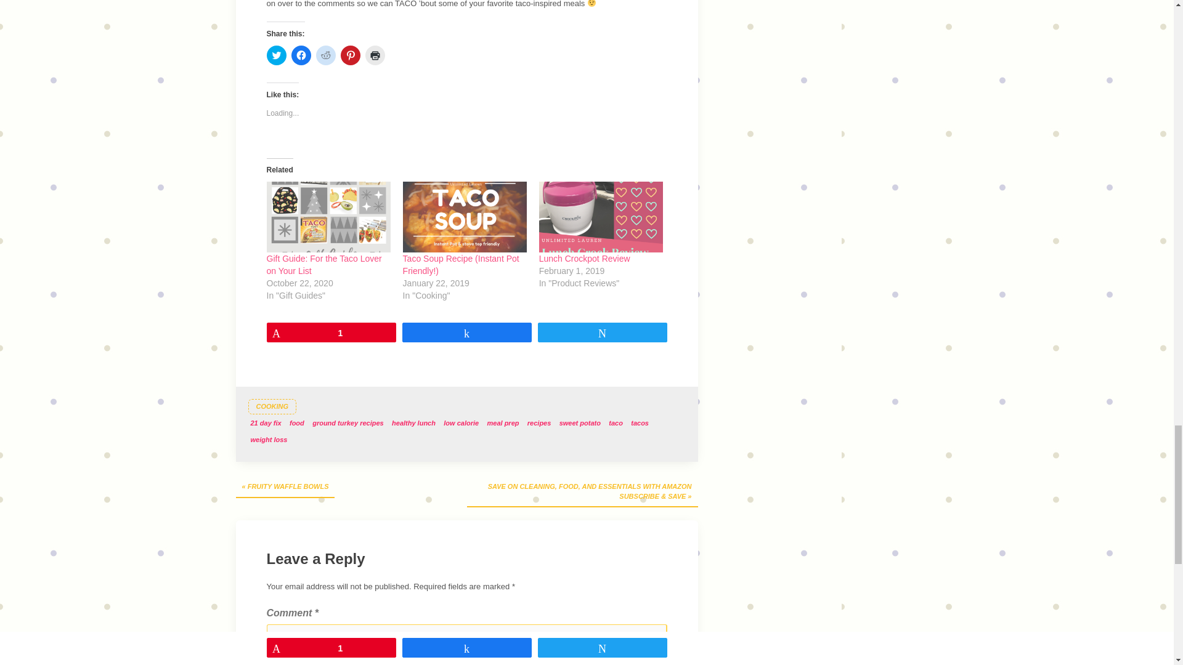  What do you see at coordinates (297, 424) in the screenshot?
I see `food` at bounding box center [297, 424].